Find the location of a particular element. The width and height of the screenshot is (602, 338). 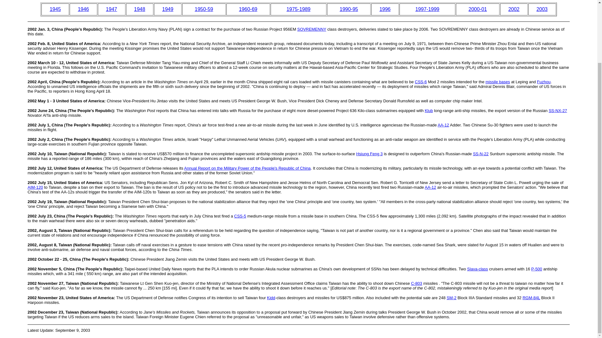

1945 is located at coordinates (55, 9).